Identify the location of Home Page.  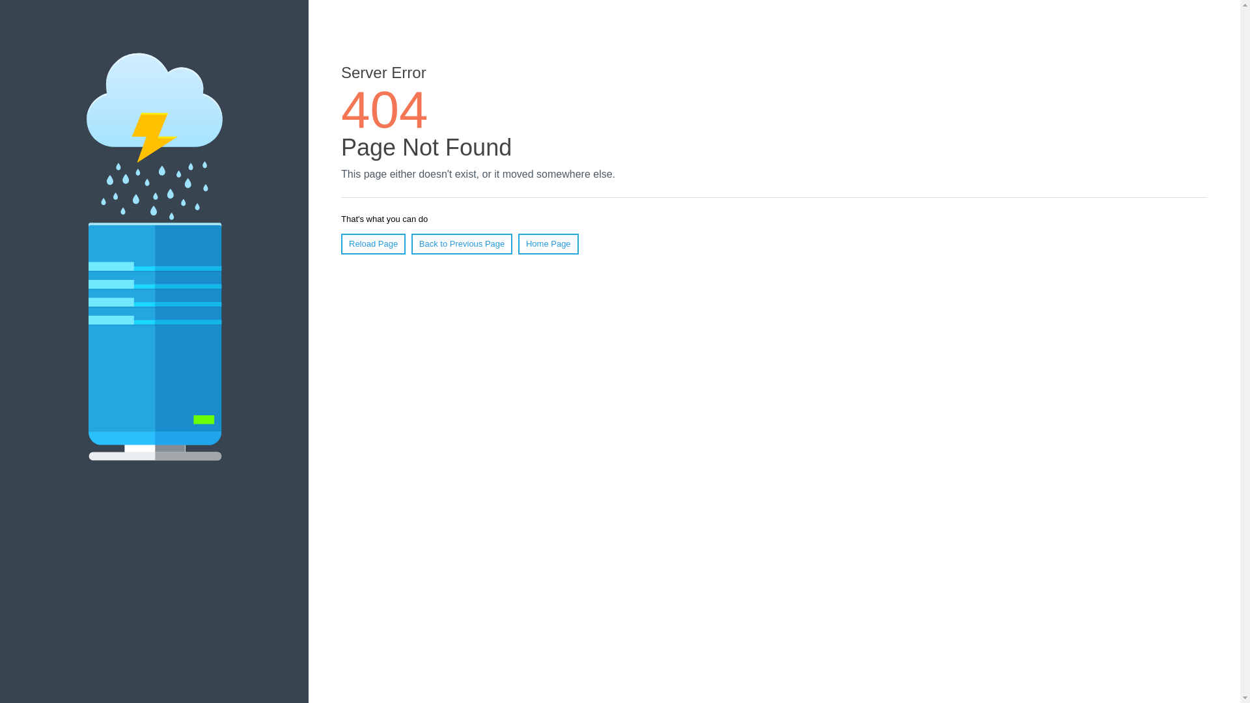
(548, 244).